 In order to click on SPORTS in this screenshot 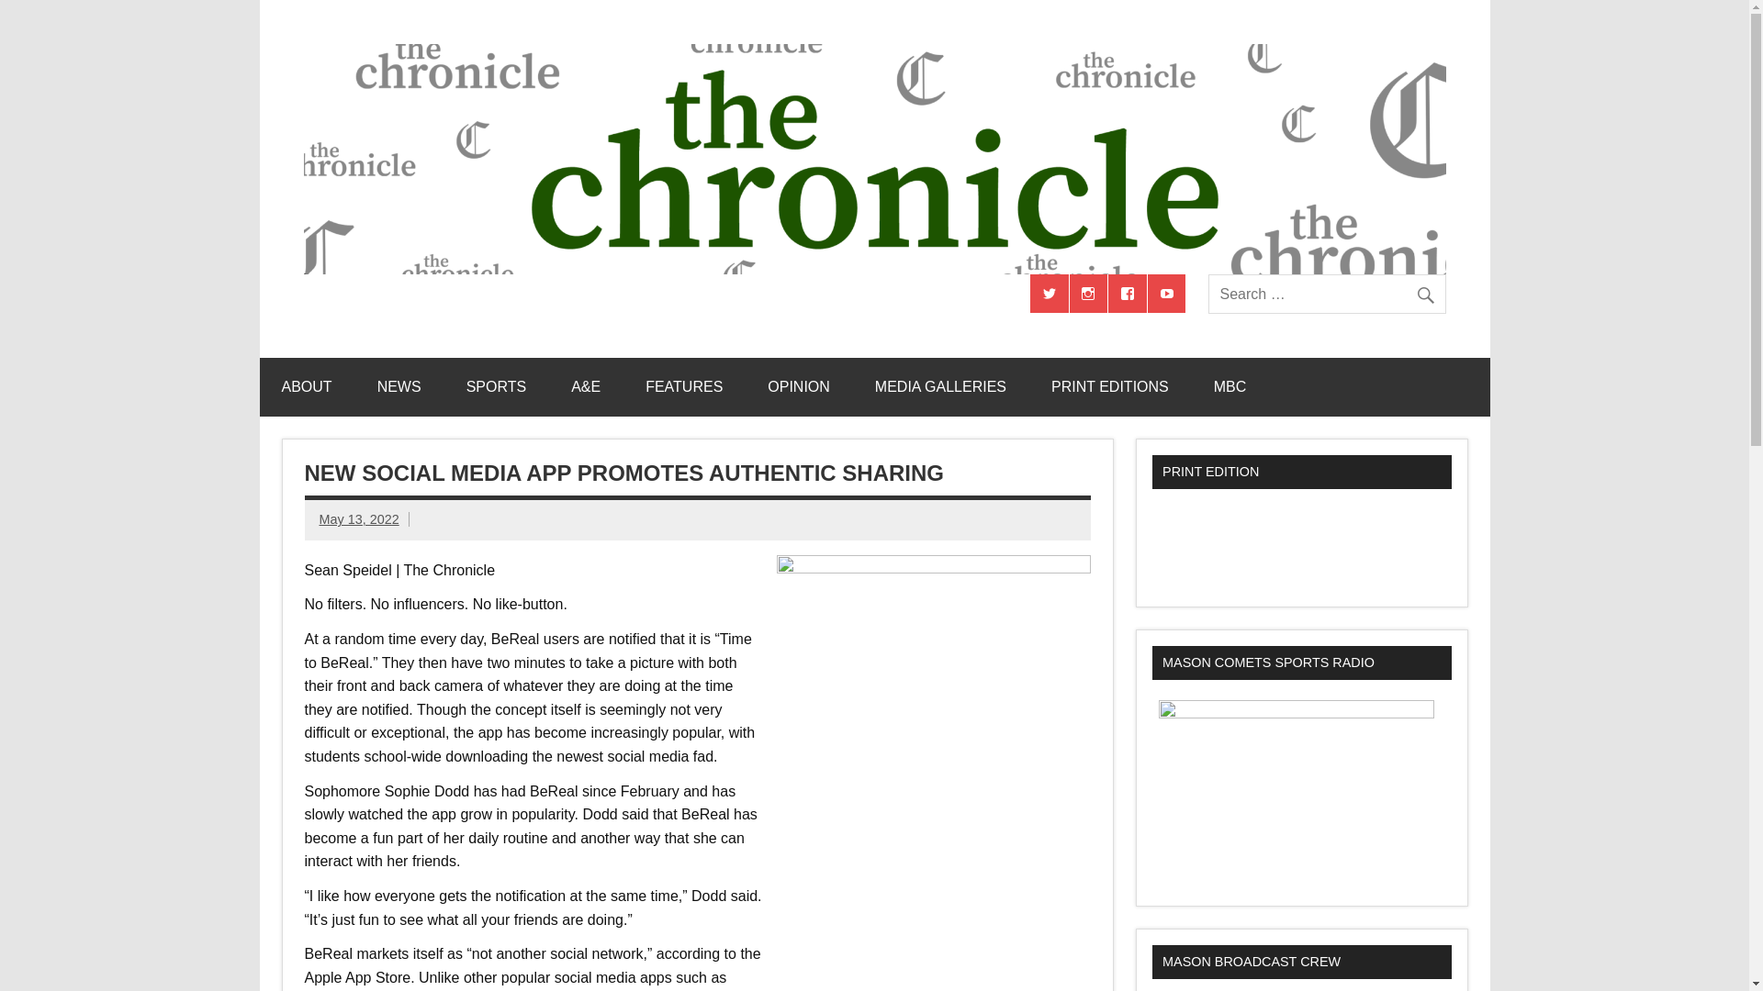, I will do `click(496, 386)`.